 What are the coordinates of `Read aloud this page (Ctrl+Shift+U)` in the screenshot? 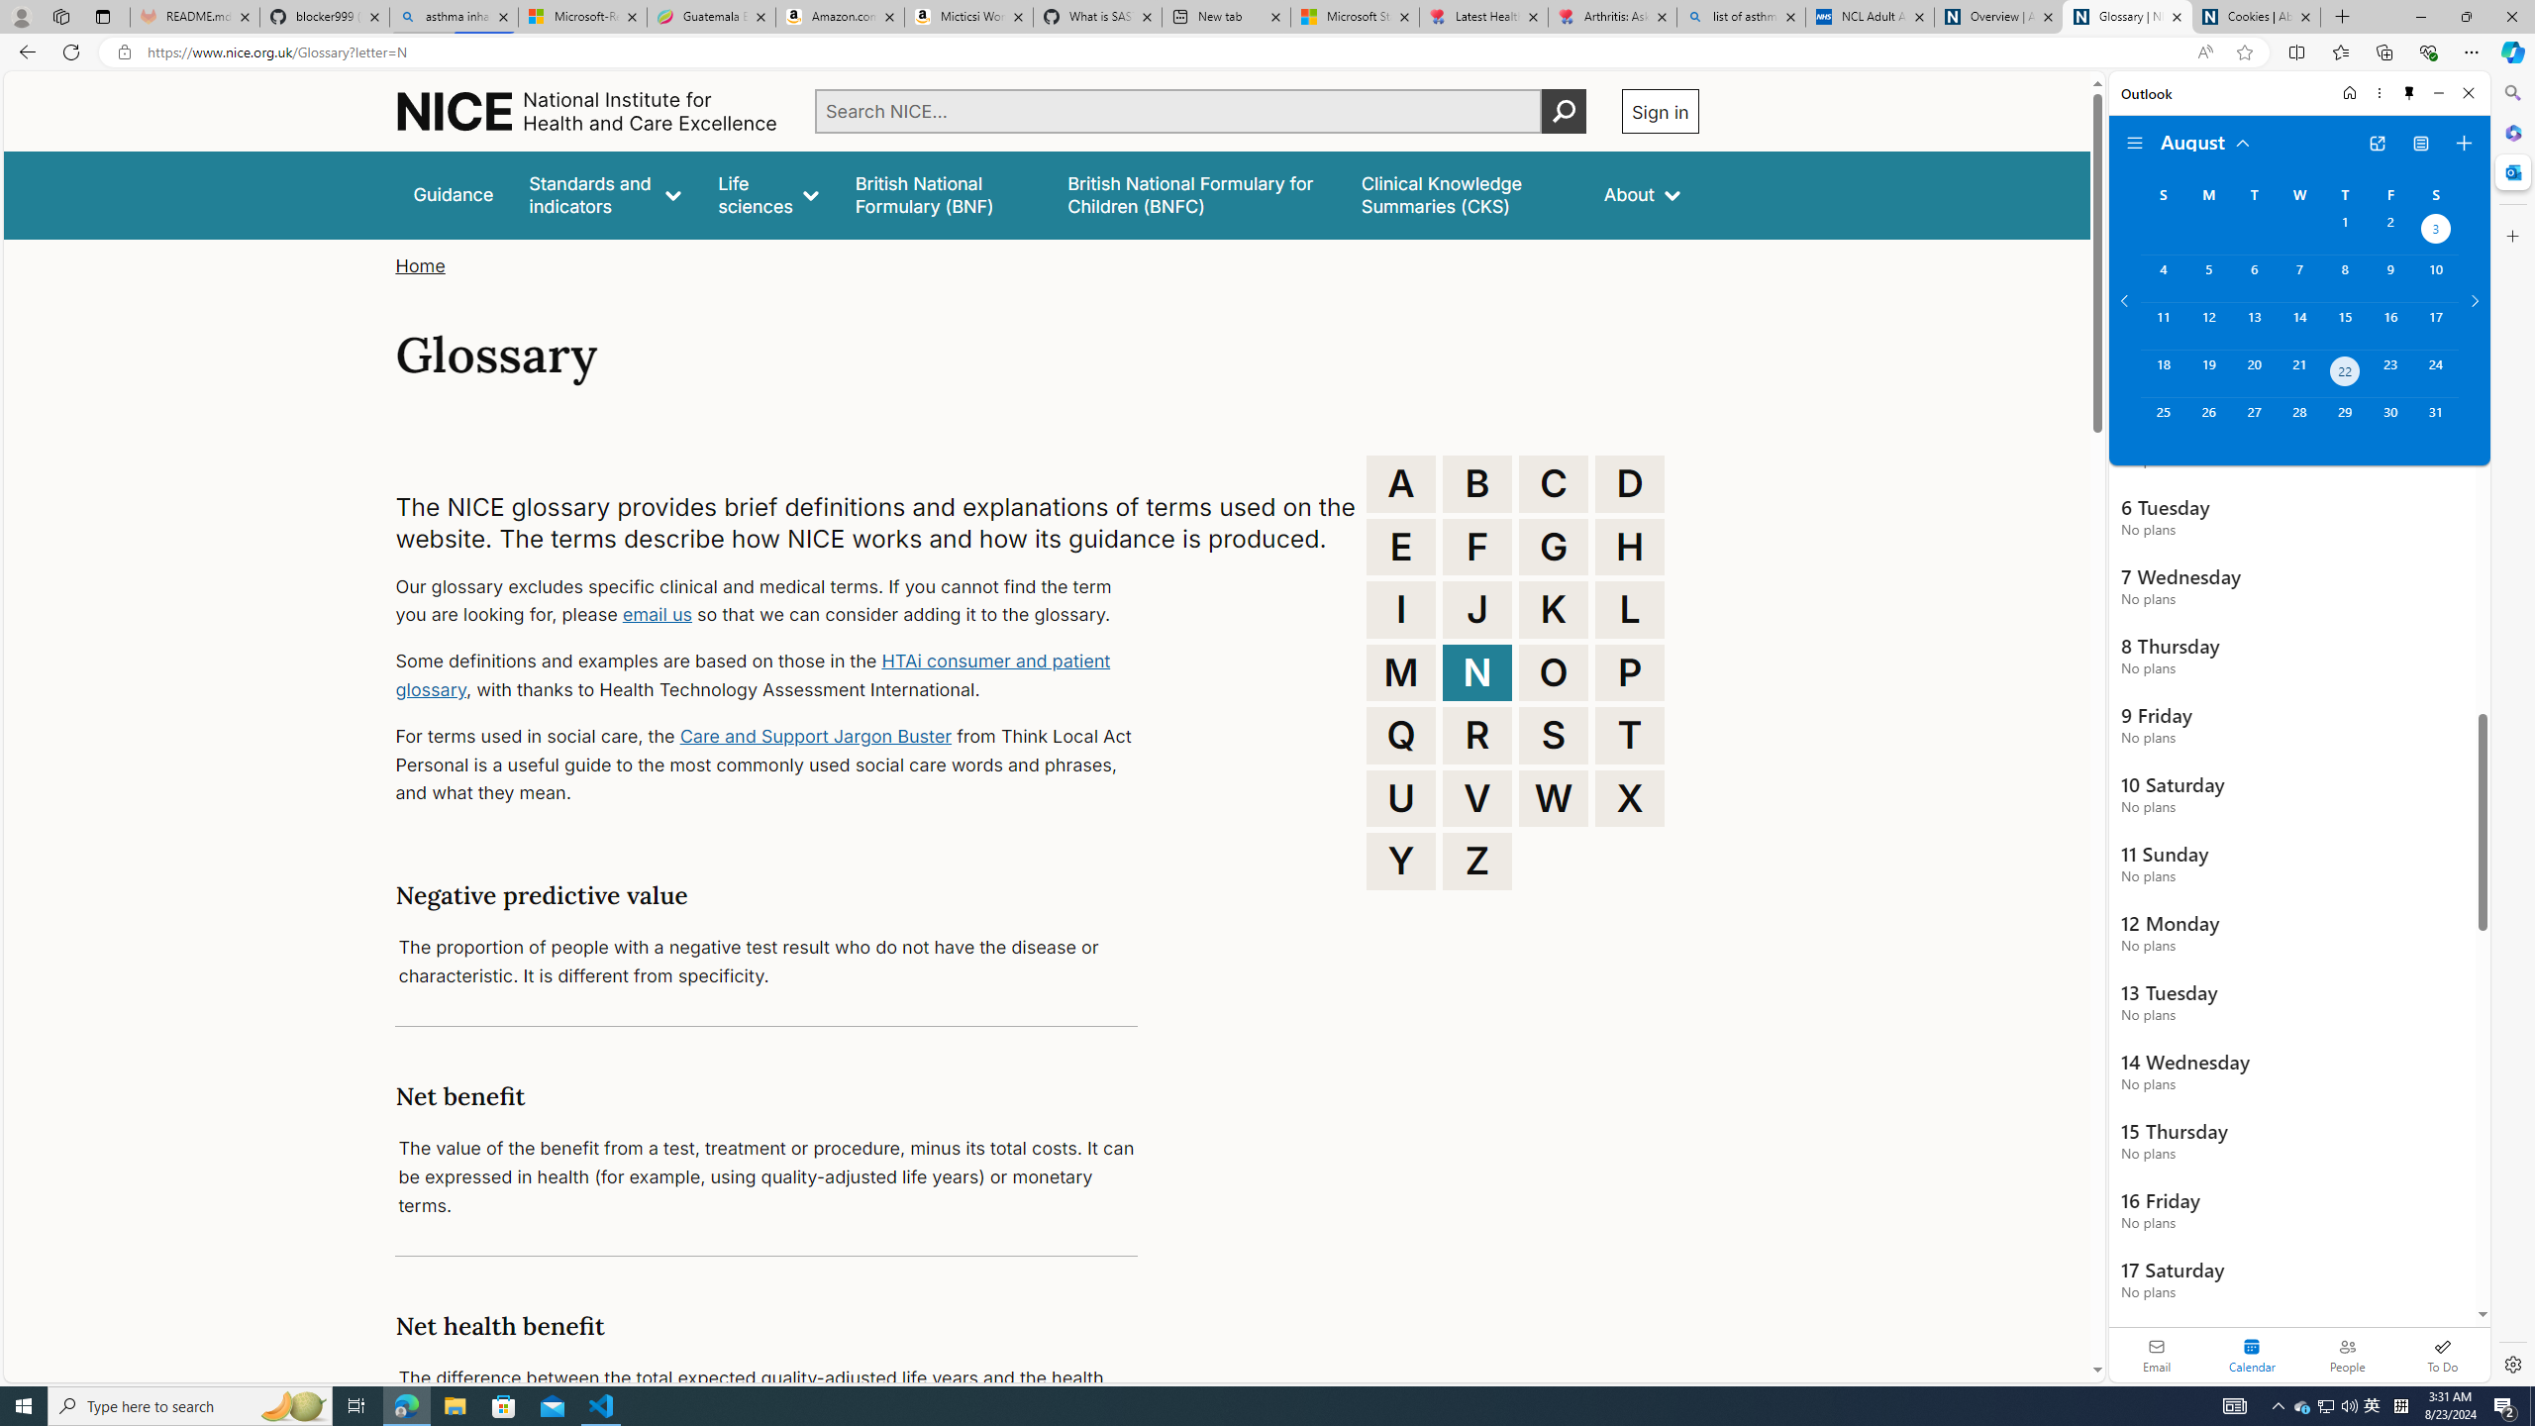 It's located at (2204, 52).